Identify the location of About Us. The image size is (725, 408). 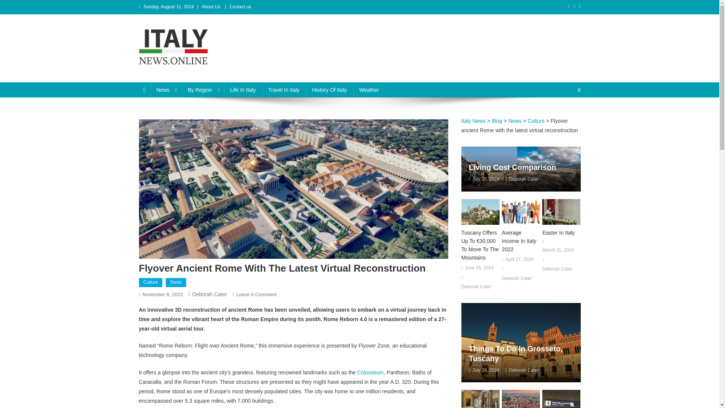
(211, 6).